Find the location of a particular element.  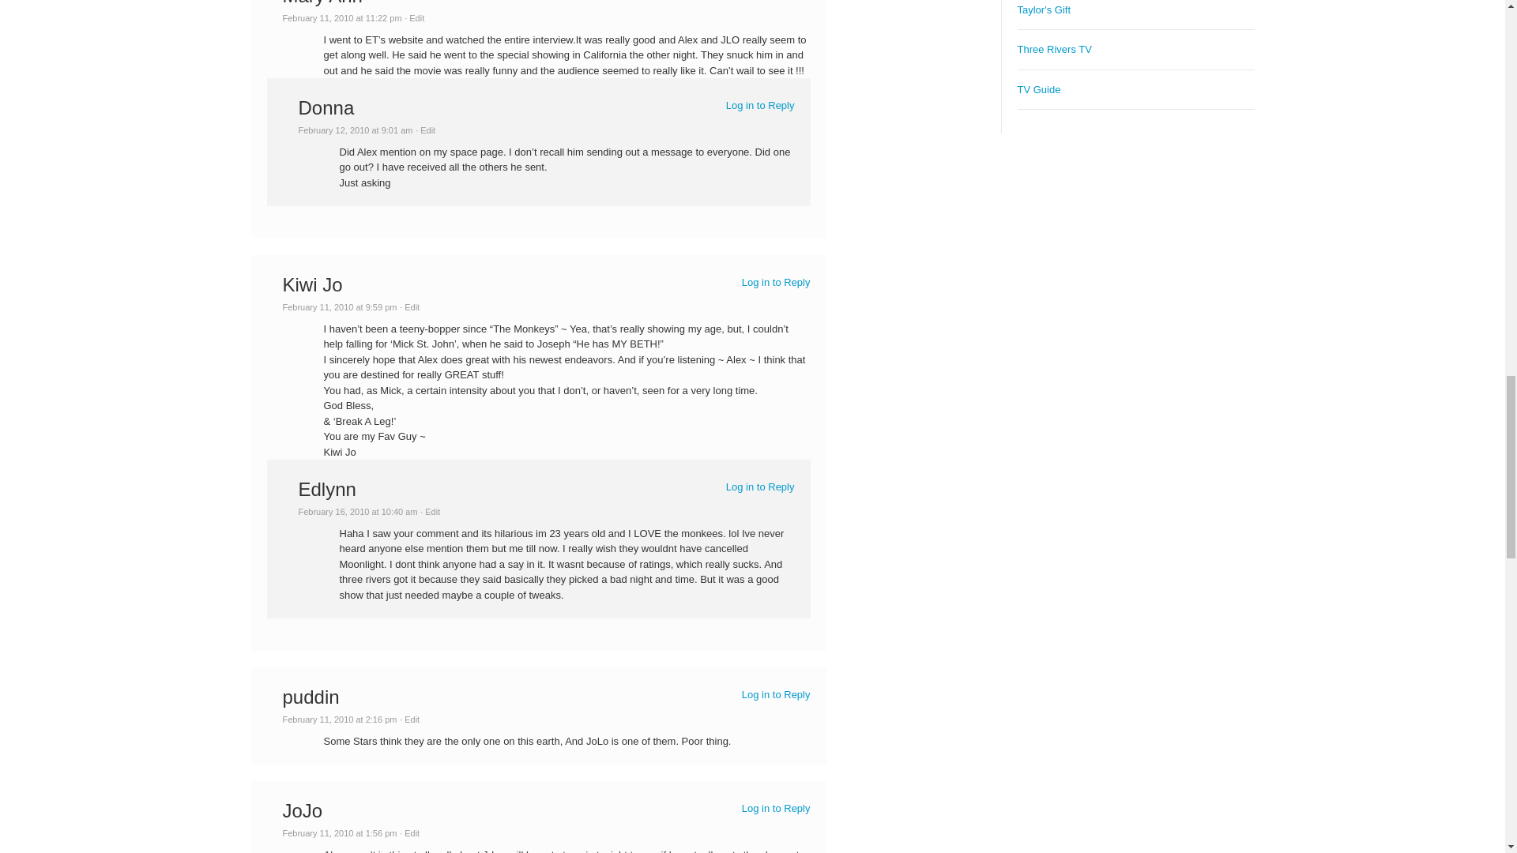

Friday, February 12, 2010, 9:01 am is located at coordinates (356, 130).